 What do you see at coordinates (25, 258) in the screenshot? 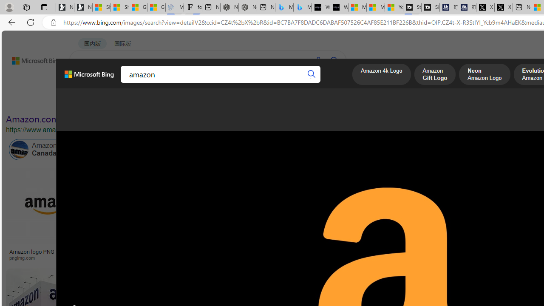
I see `pngimg.com` at bounding box center [25, 258].